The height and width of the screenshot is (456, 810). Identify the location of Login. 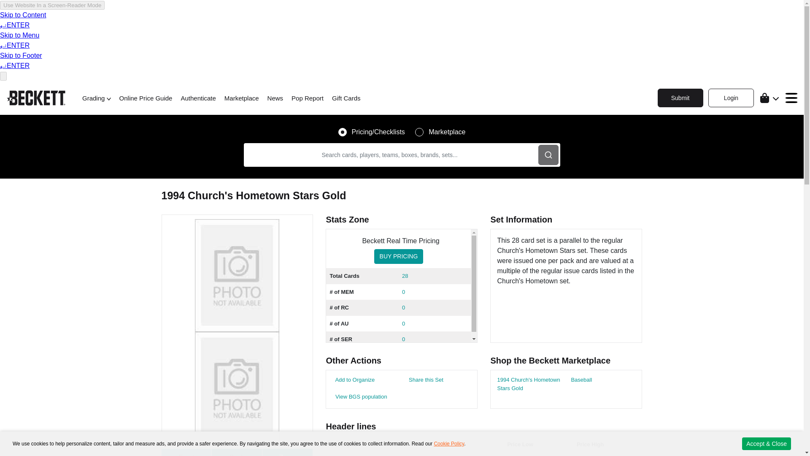
(731, 98).